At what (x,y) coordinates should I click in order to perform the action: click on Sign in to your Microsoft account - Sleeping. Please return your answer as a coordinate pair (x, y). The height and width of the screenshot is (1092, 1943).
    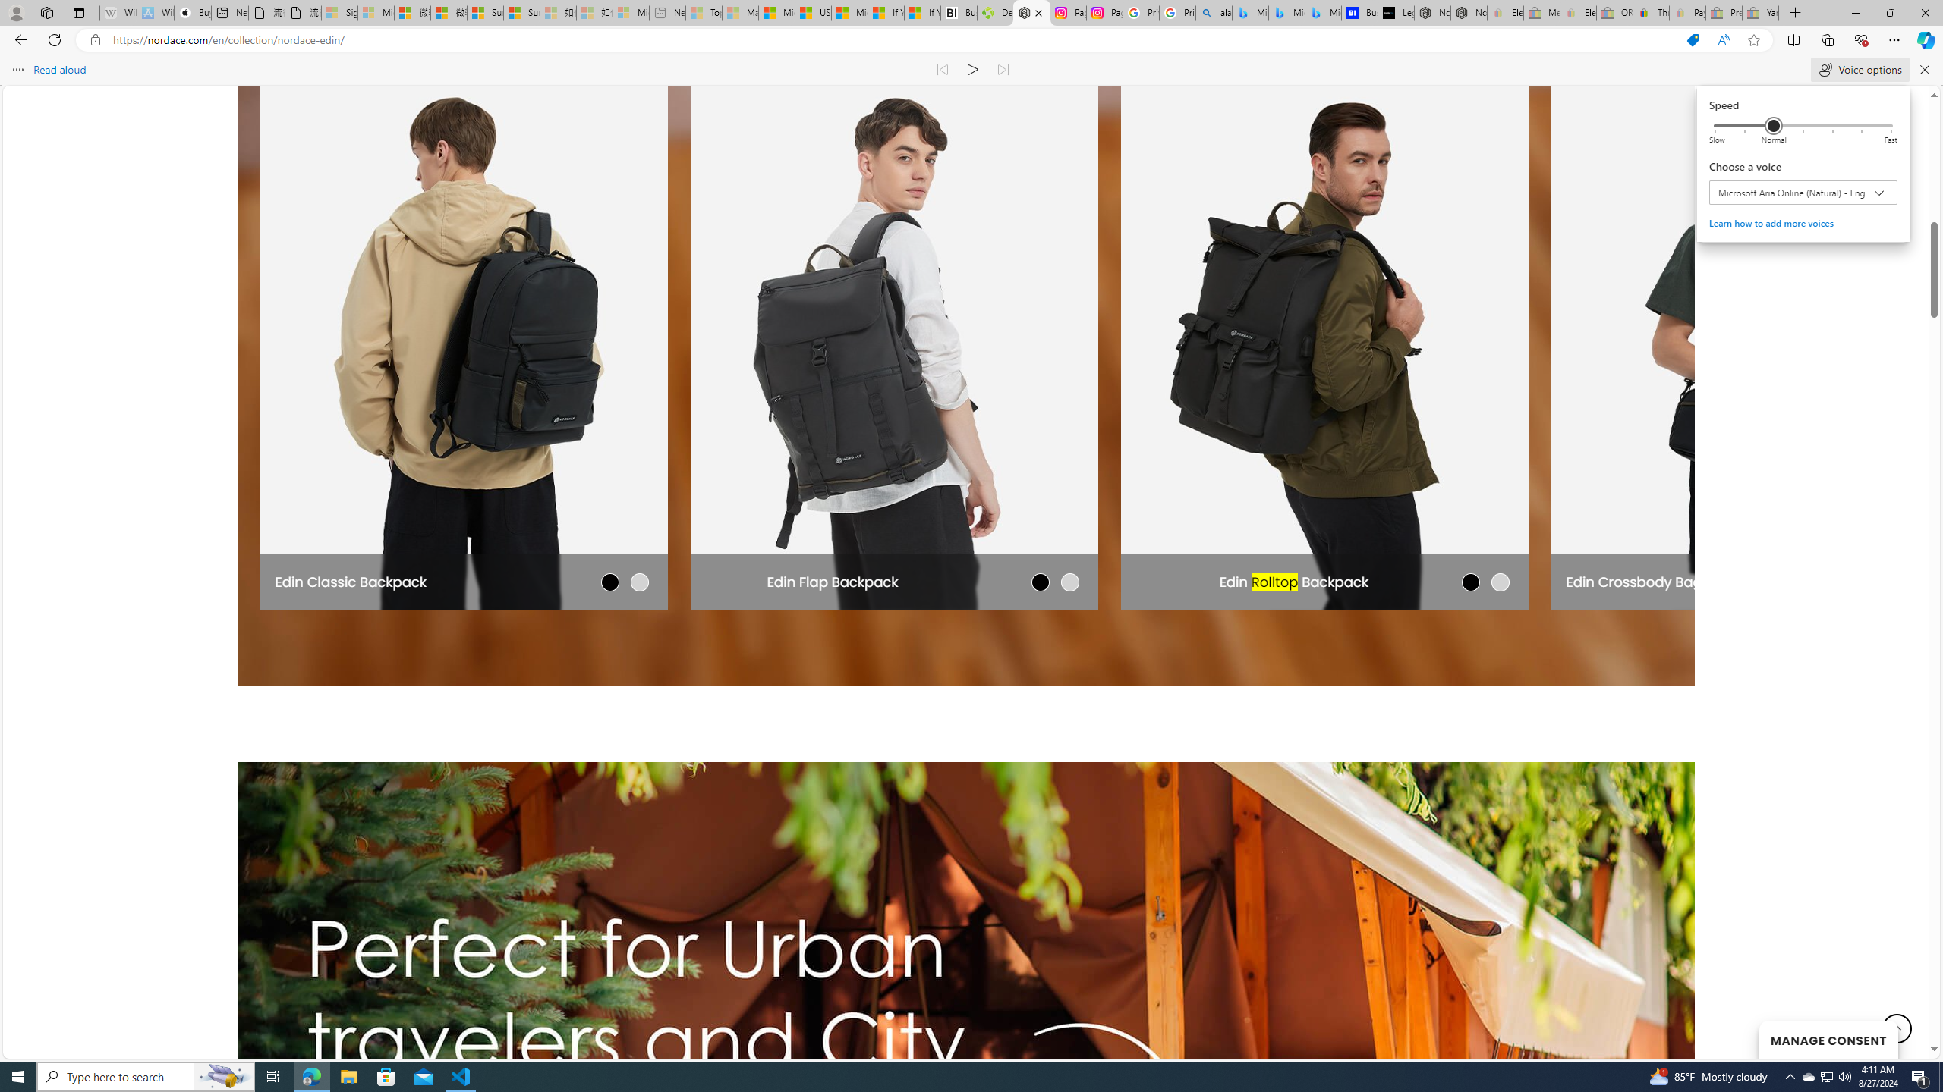
    Looking at the image, I should click on (340, 13).